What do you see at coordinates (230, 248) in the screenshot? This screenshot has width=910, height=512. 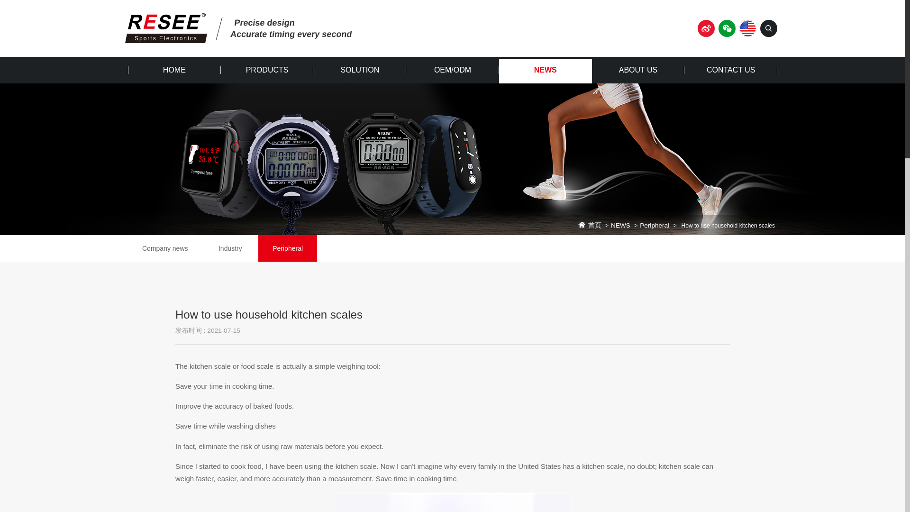 I see `Industry` at bounding box center [230, 248].